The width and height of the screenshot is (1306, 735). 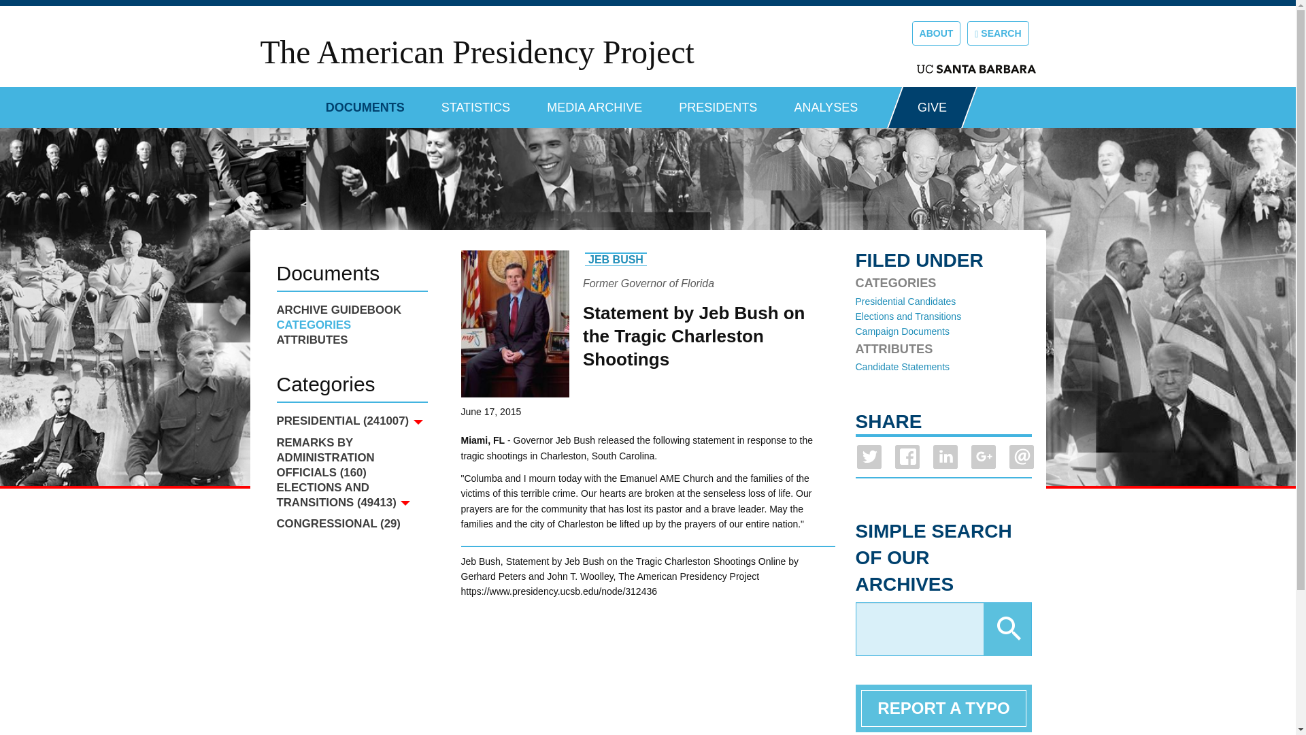 I want to click on GIVE, so click(x=932, y=108).